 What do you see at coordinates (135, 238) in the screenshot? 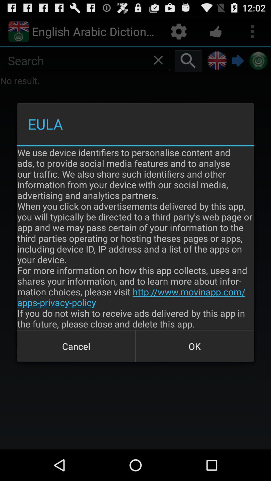
I see `turn on we use device at the center` at bounding box center [135, 238].